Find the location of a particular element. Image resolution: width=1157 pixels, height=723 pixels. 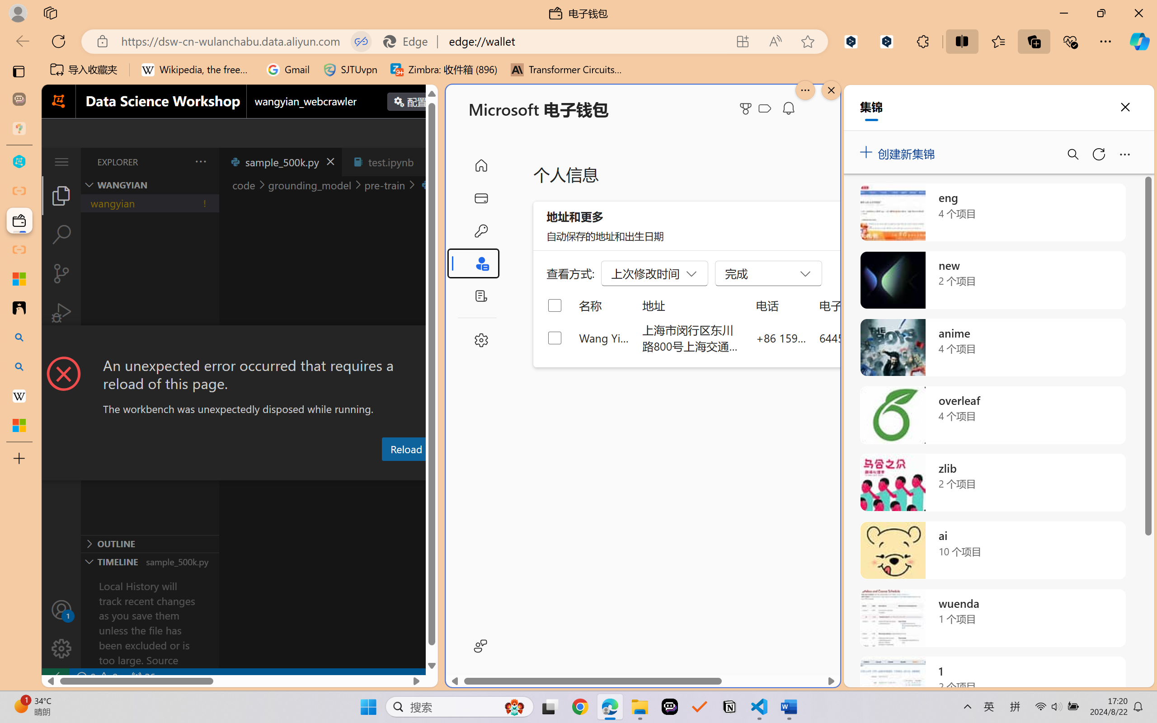

wangyian_dsw - DSW is located at coordinates (19, 162).